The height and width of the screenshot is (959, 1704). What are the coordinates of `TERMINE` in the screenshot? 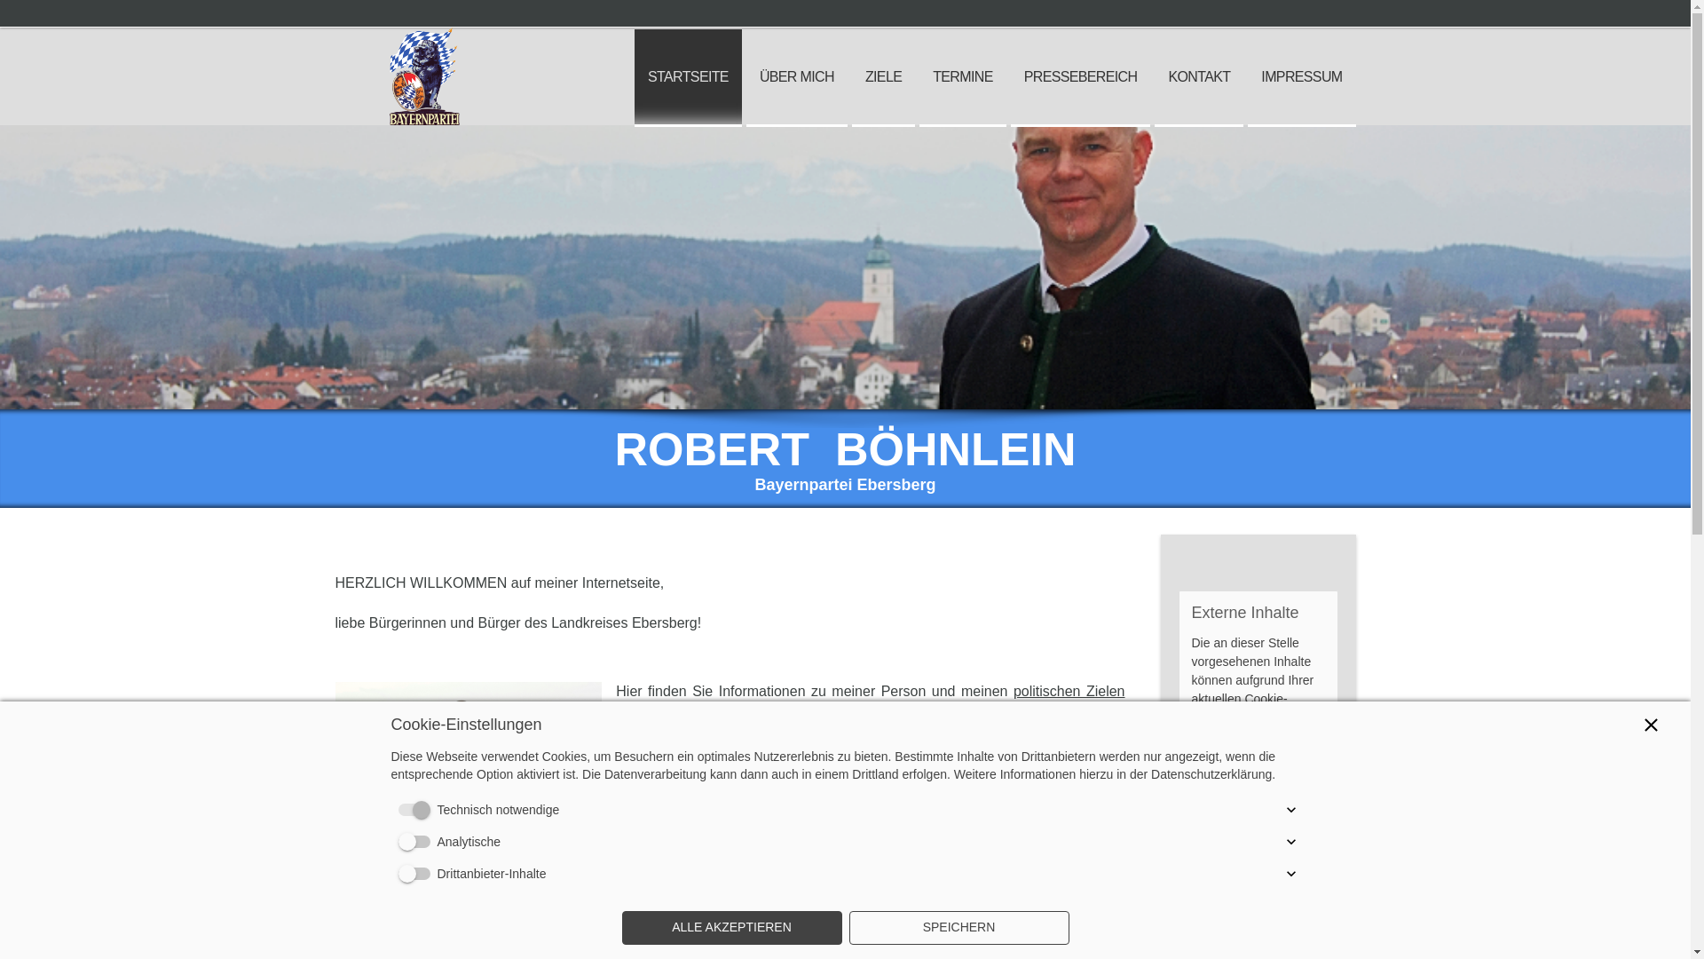 It's located at (963, 78).